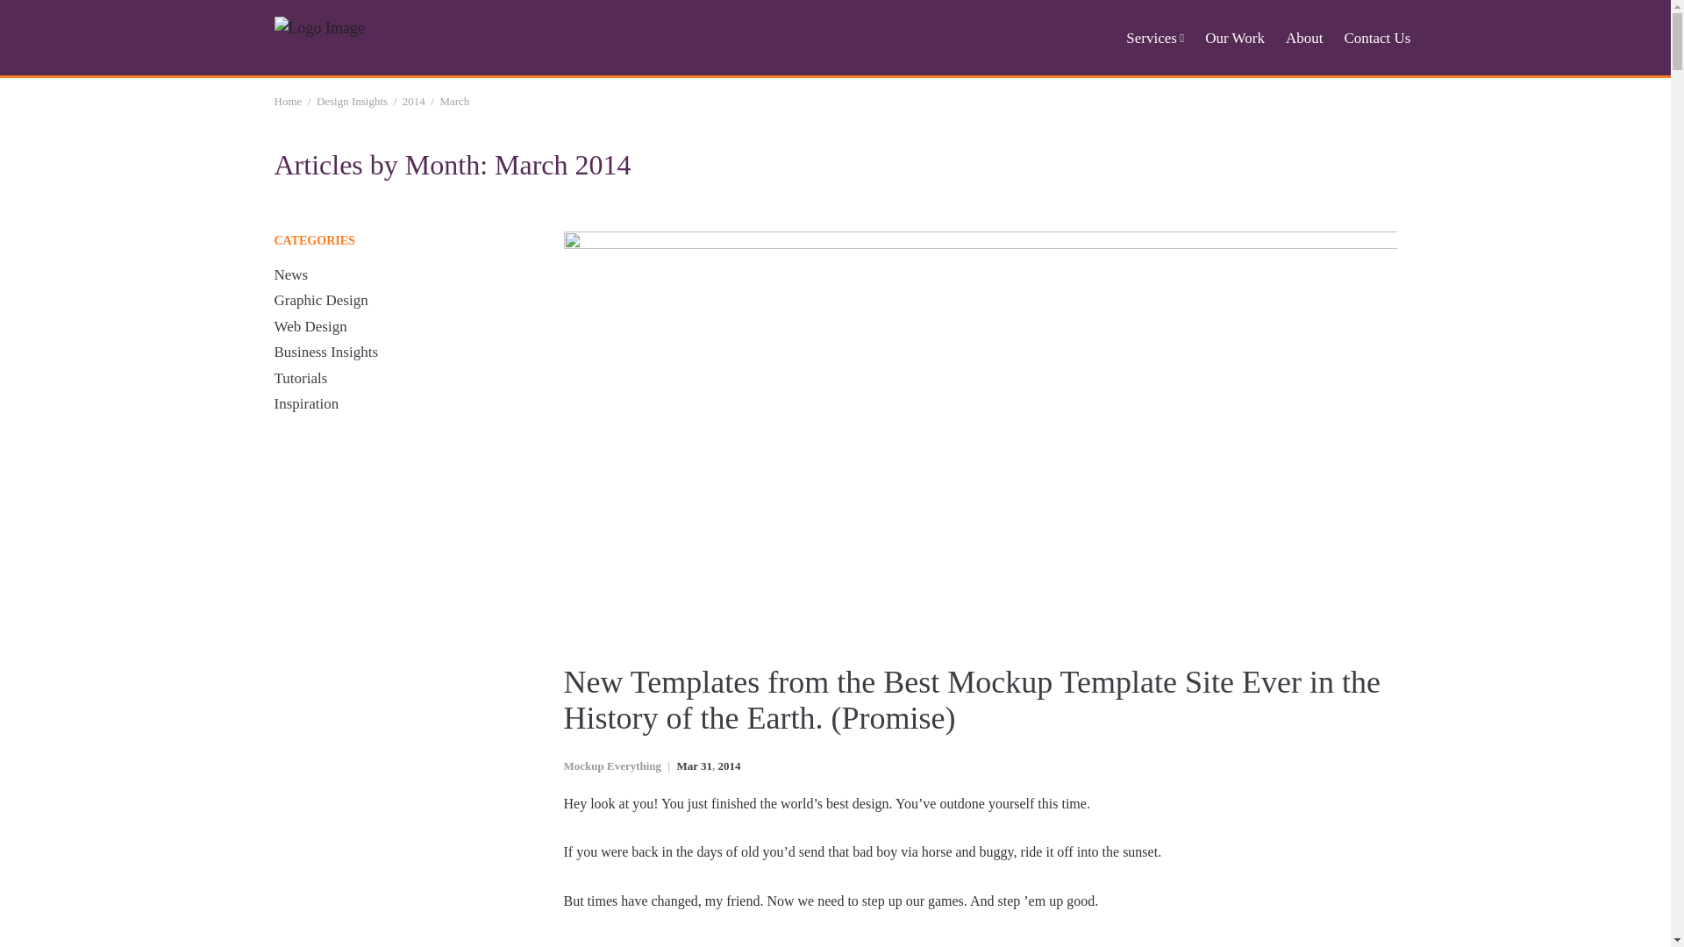  I want to click on Our Work, so click(1235, 39).